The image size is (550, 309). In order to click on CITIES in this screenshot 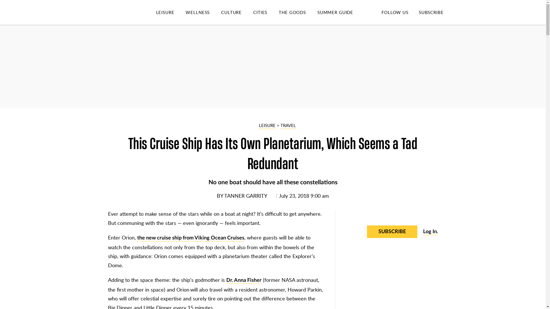, I will do `click(266, 13)`.